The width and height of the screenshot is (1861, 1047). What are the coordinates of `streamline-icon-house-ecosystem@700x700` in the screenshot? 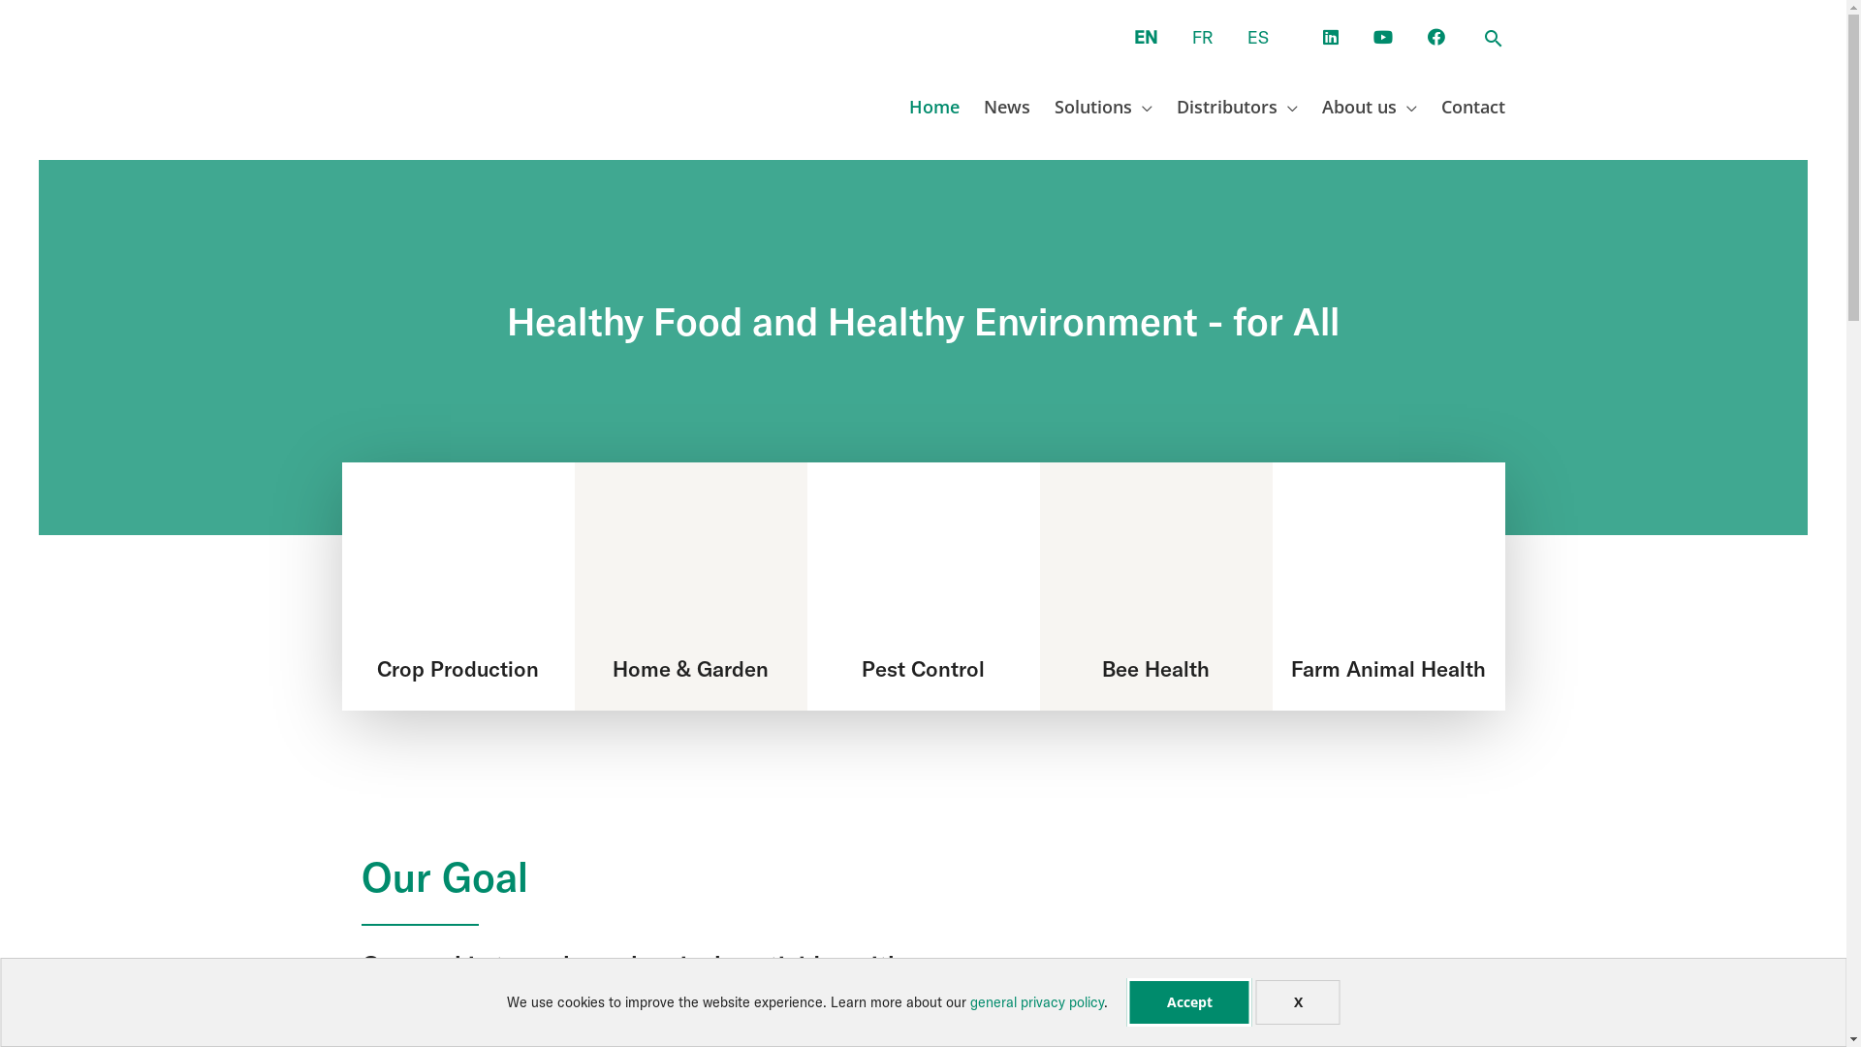 It's located at (691, 569).